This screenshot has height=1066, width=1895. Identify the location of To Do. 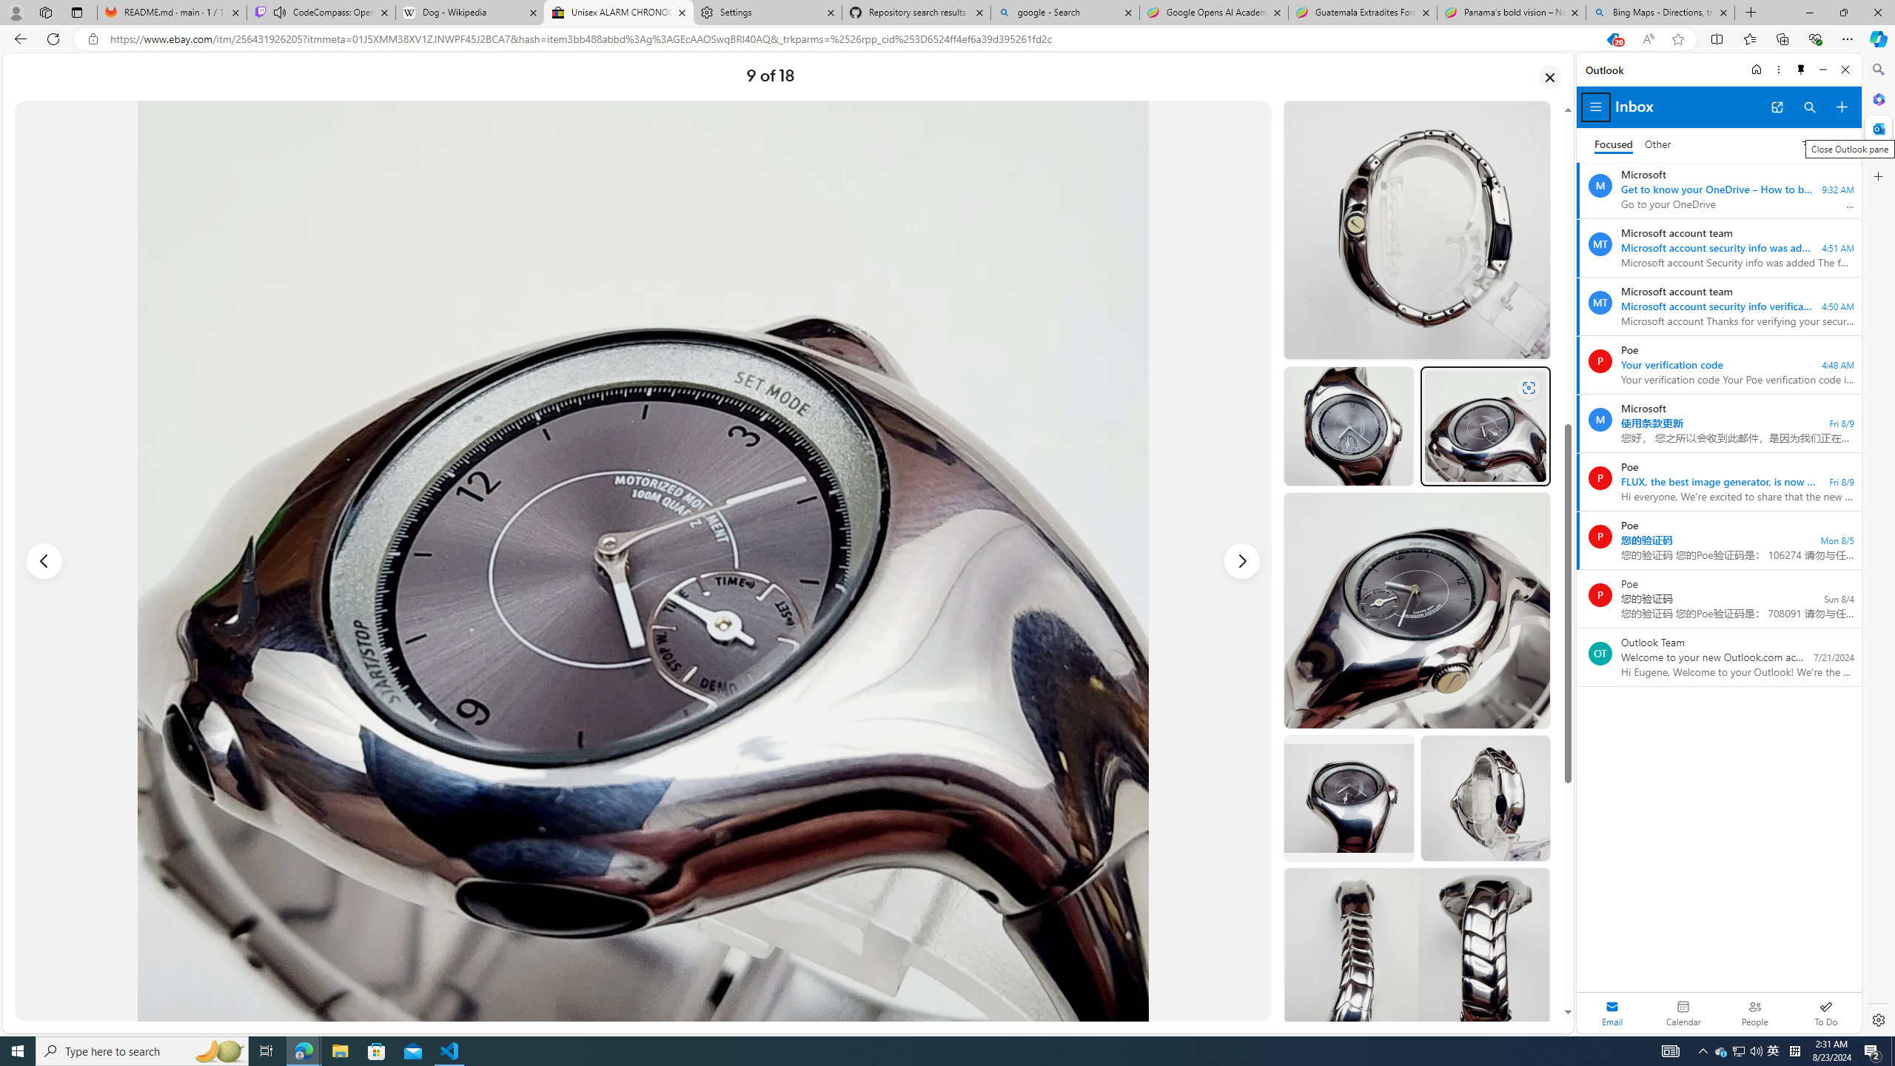
(1825, 1013).